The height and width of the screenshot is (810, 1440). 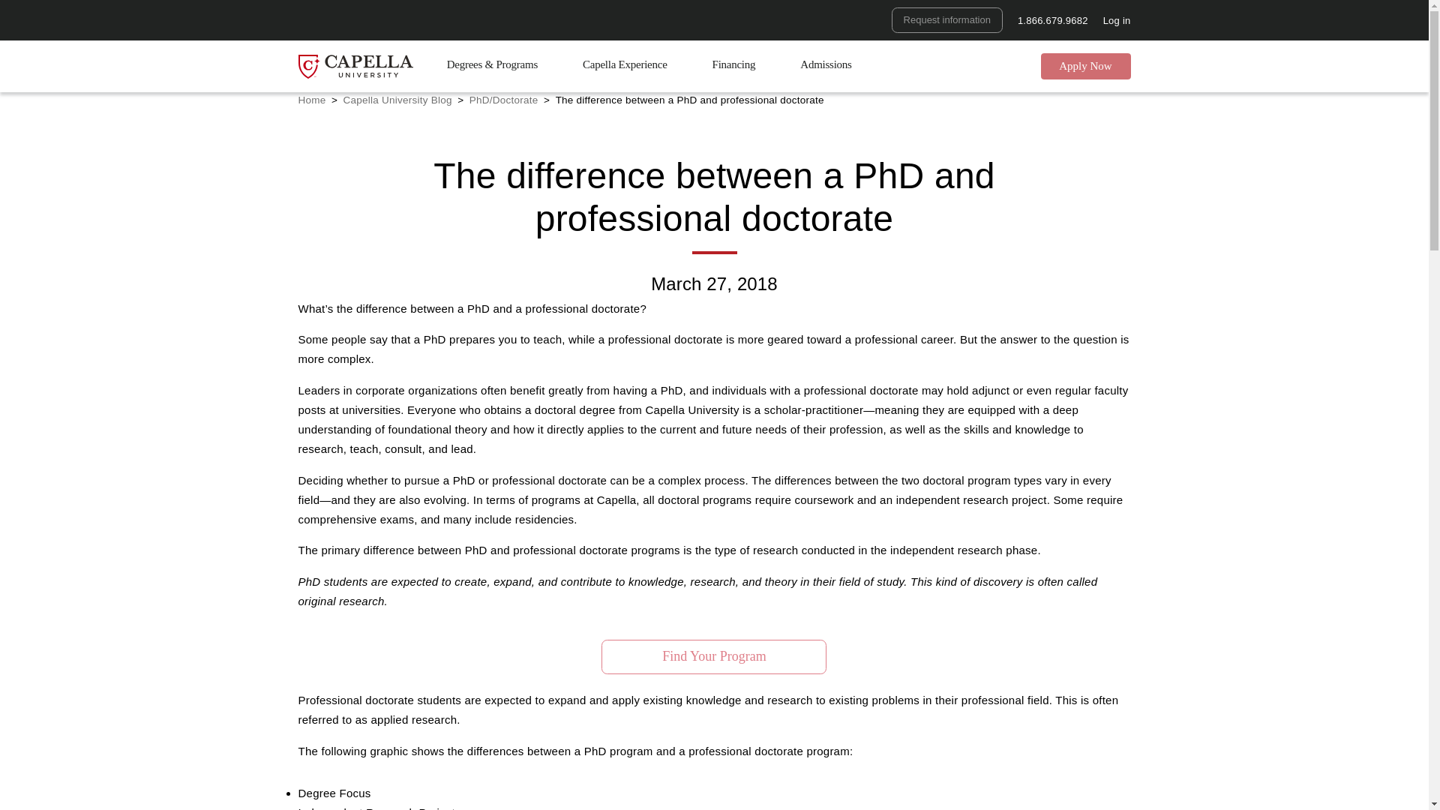 What do you see at coordinates (1053, 20) in the screenshot?
I see `1.866.679.9682` at bounding box center [1053, 20].